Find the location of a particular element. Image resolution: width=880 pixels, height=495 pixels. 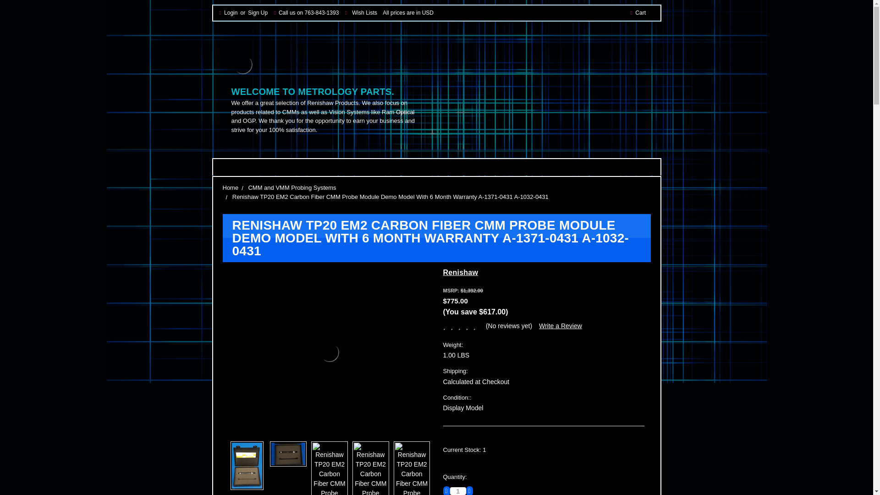

Metrology Parts is located at coordinates (242, 64).